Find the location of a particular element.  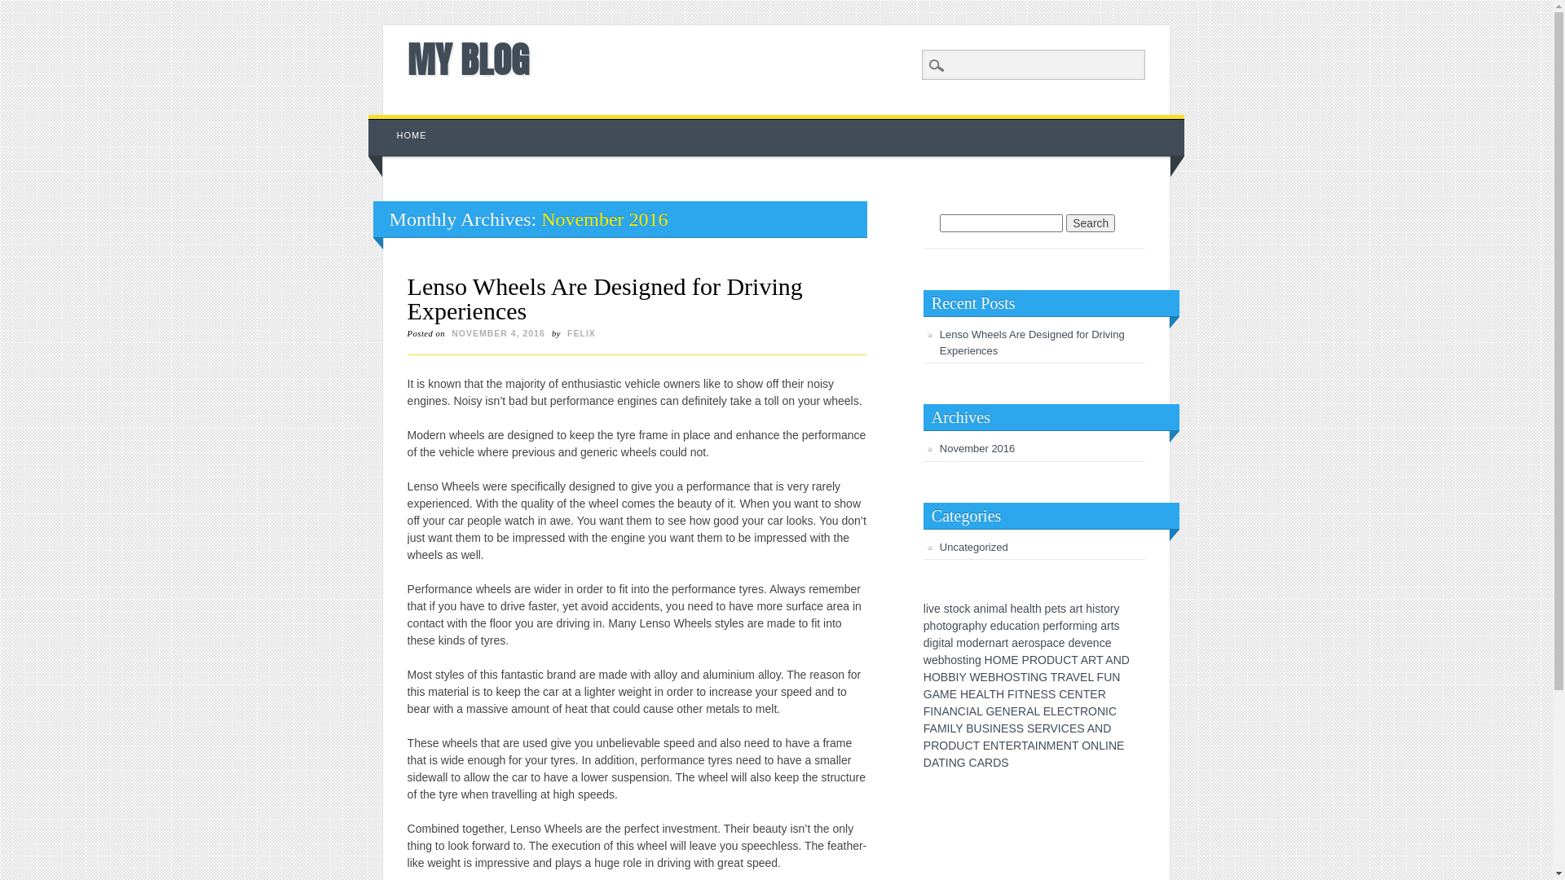

T is located at coordinates (1076, 711).